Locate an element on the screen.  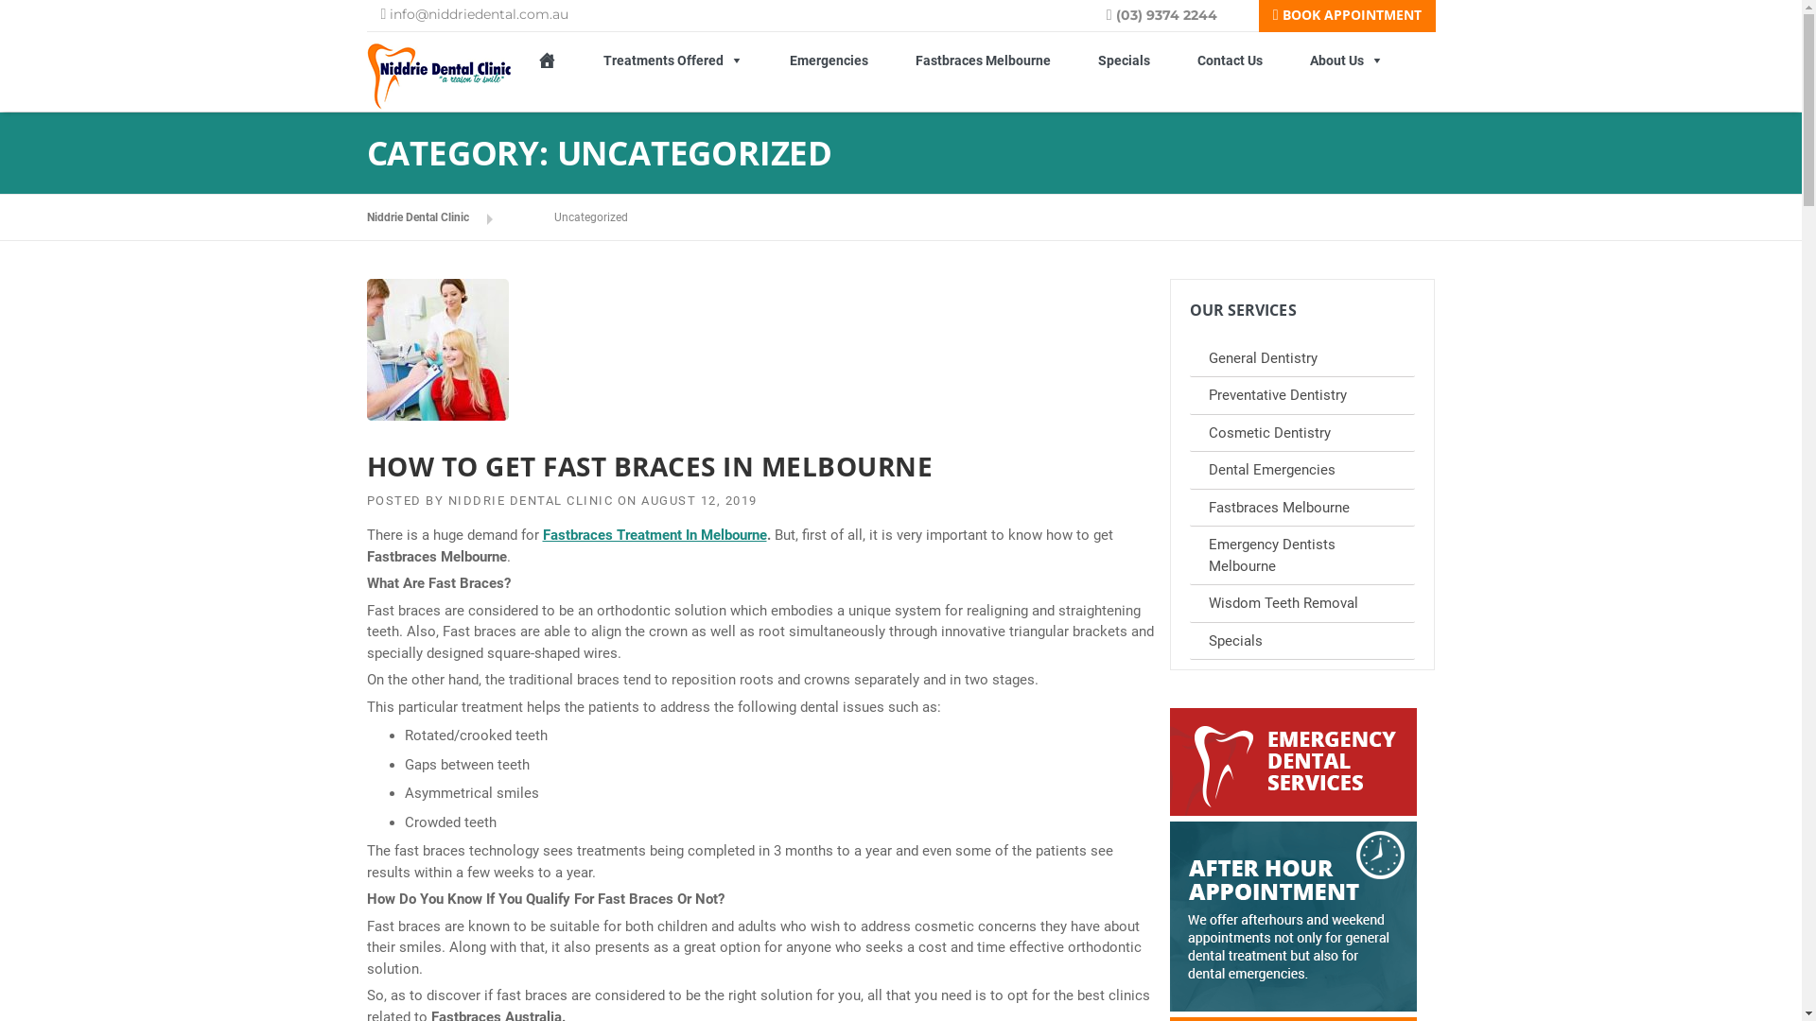
Contact Us is located at coordinates (1230, 61).